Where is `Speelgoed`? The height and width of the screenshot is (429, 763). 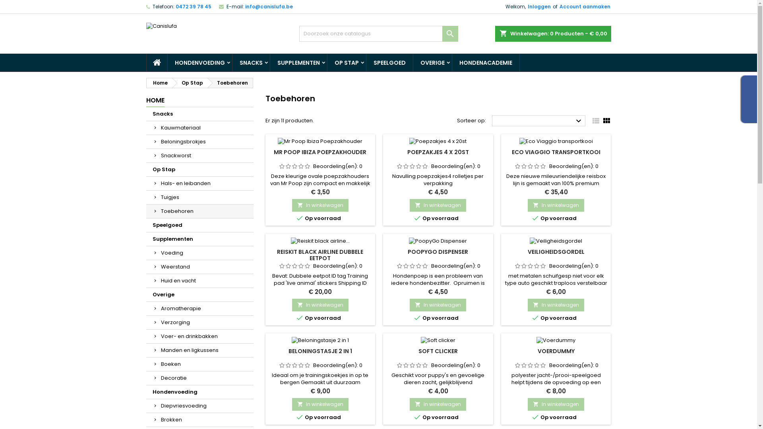
Speelgoed is located at coordinates (200, 226).